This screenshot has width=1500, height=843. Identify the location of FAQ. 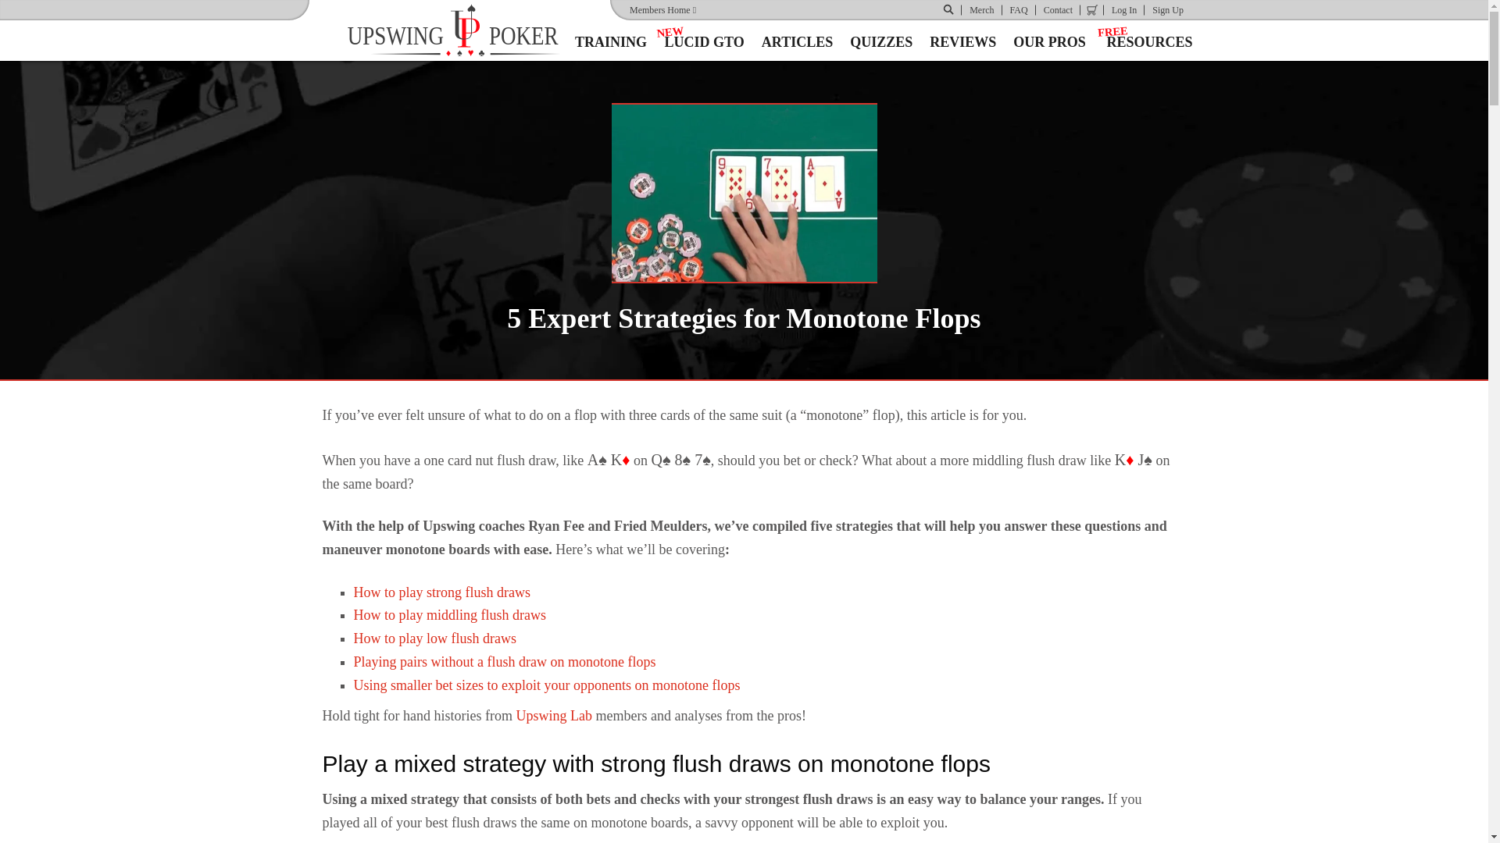
(1058, 9).